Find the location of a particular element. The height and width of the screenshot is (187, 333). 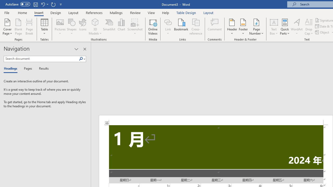

Header is located at coordinates (232, 26).